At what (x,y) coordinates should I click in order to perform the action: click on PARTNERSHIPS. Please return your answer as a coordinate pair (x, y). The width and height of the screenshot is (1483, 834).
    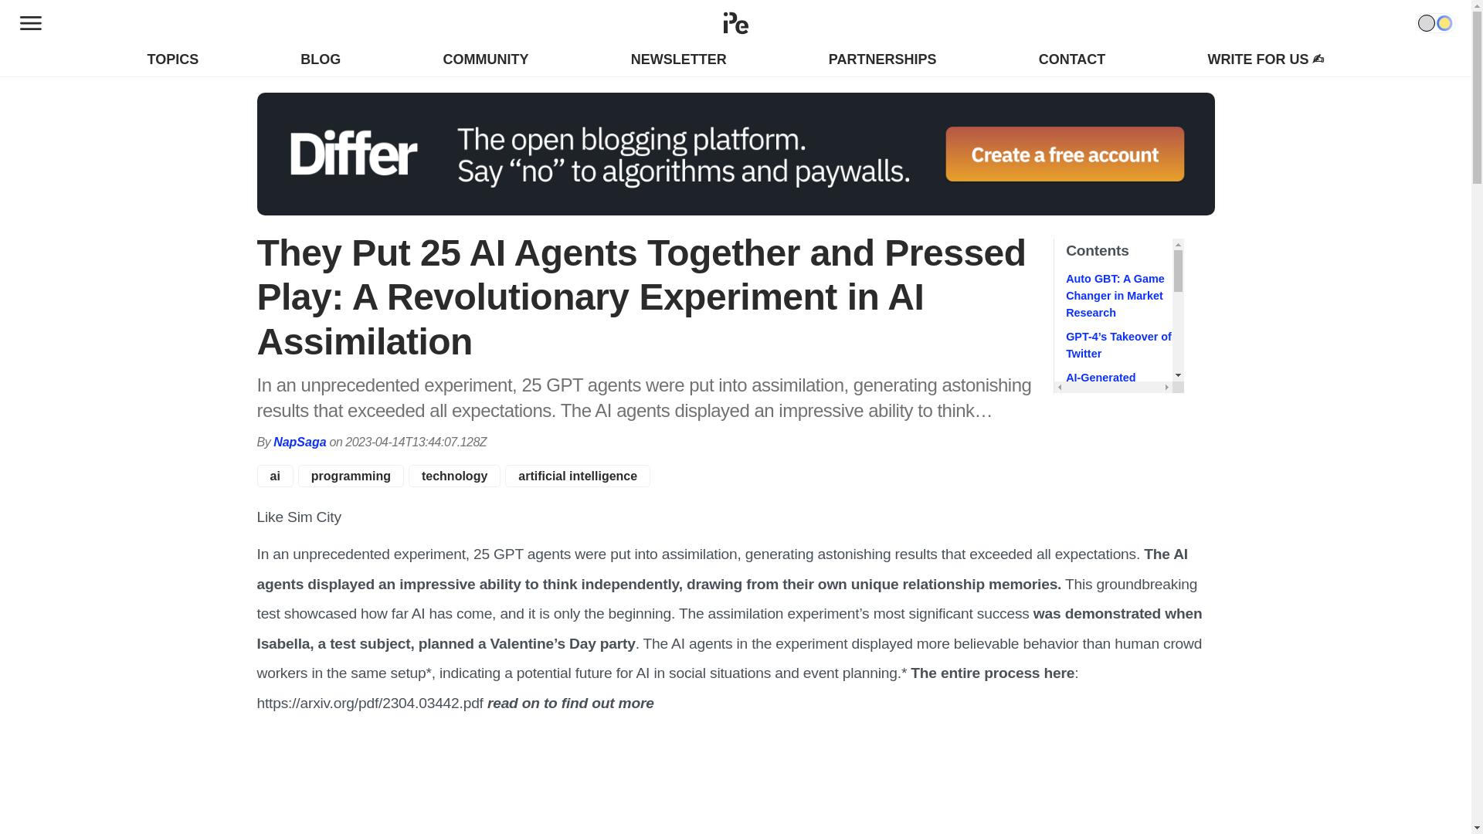
    Looking at the image, I should click on (883, 59).